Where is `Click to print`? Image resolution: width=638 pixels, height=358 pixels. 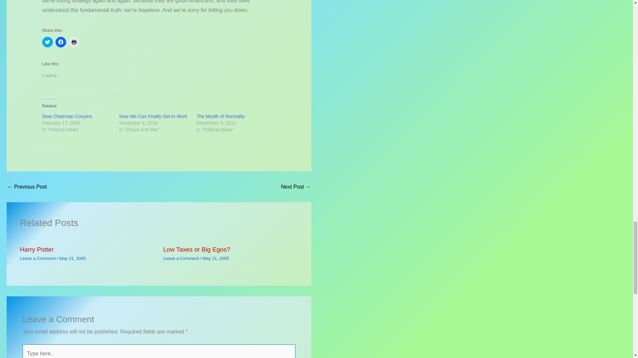 Click to print is located at coordinates (74, 42).